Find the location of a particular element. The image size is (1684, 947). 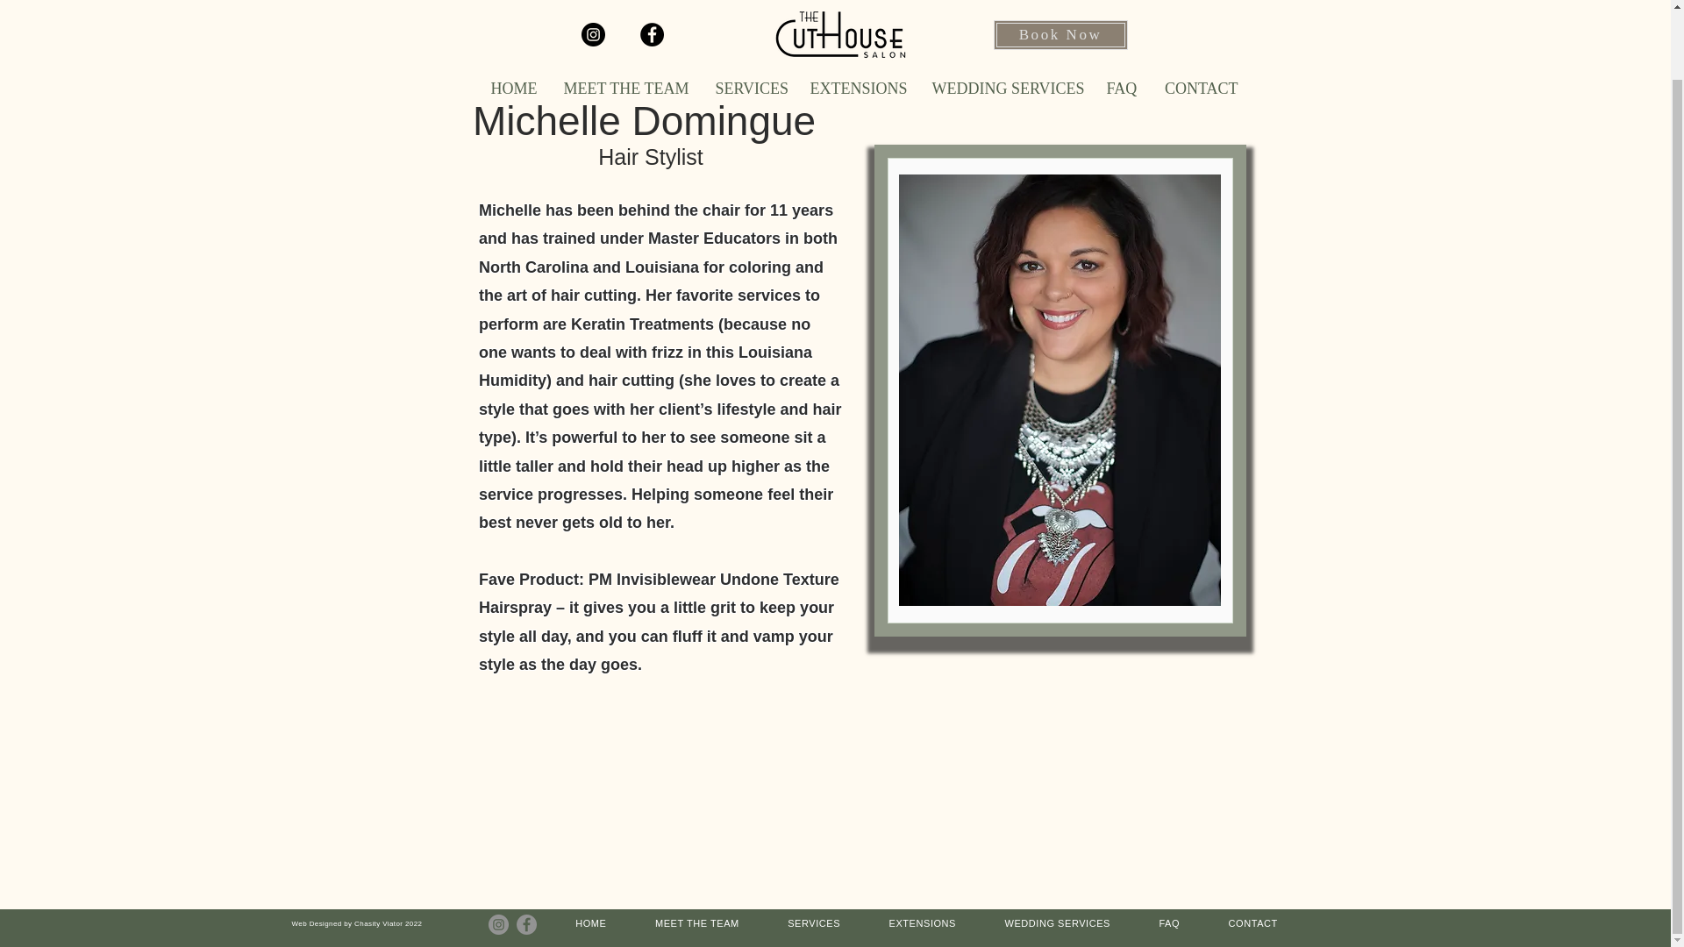

CONTACT is located at coordinates (1252, 922).